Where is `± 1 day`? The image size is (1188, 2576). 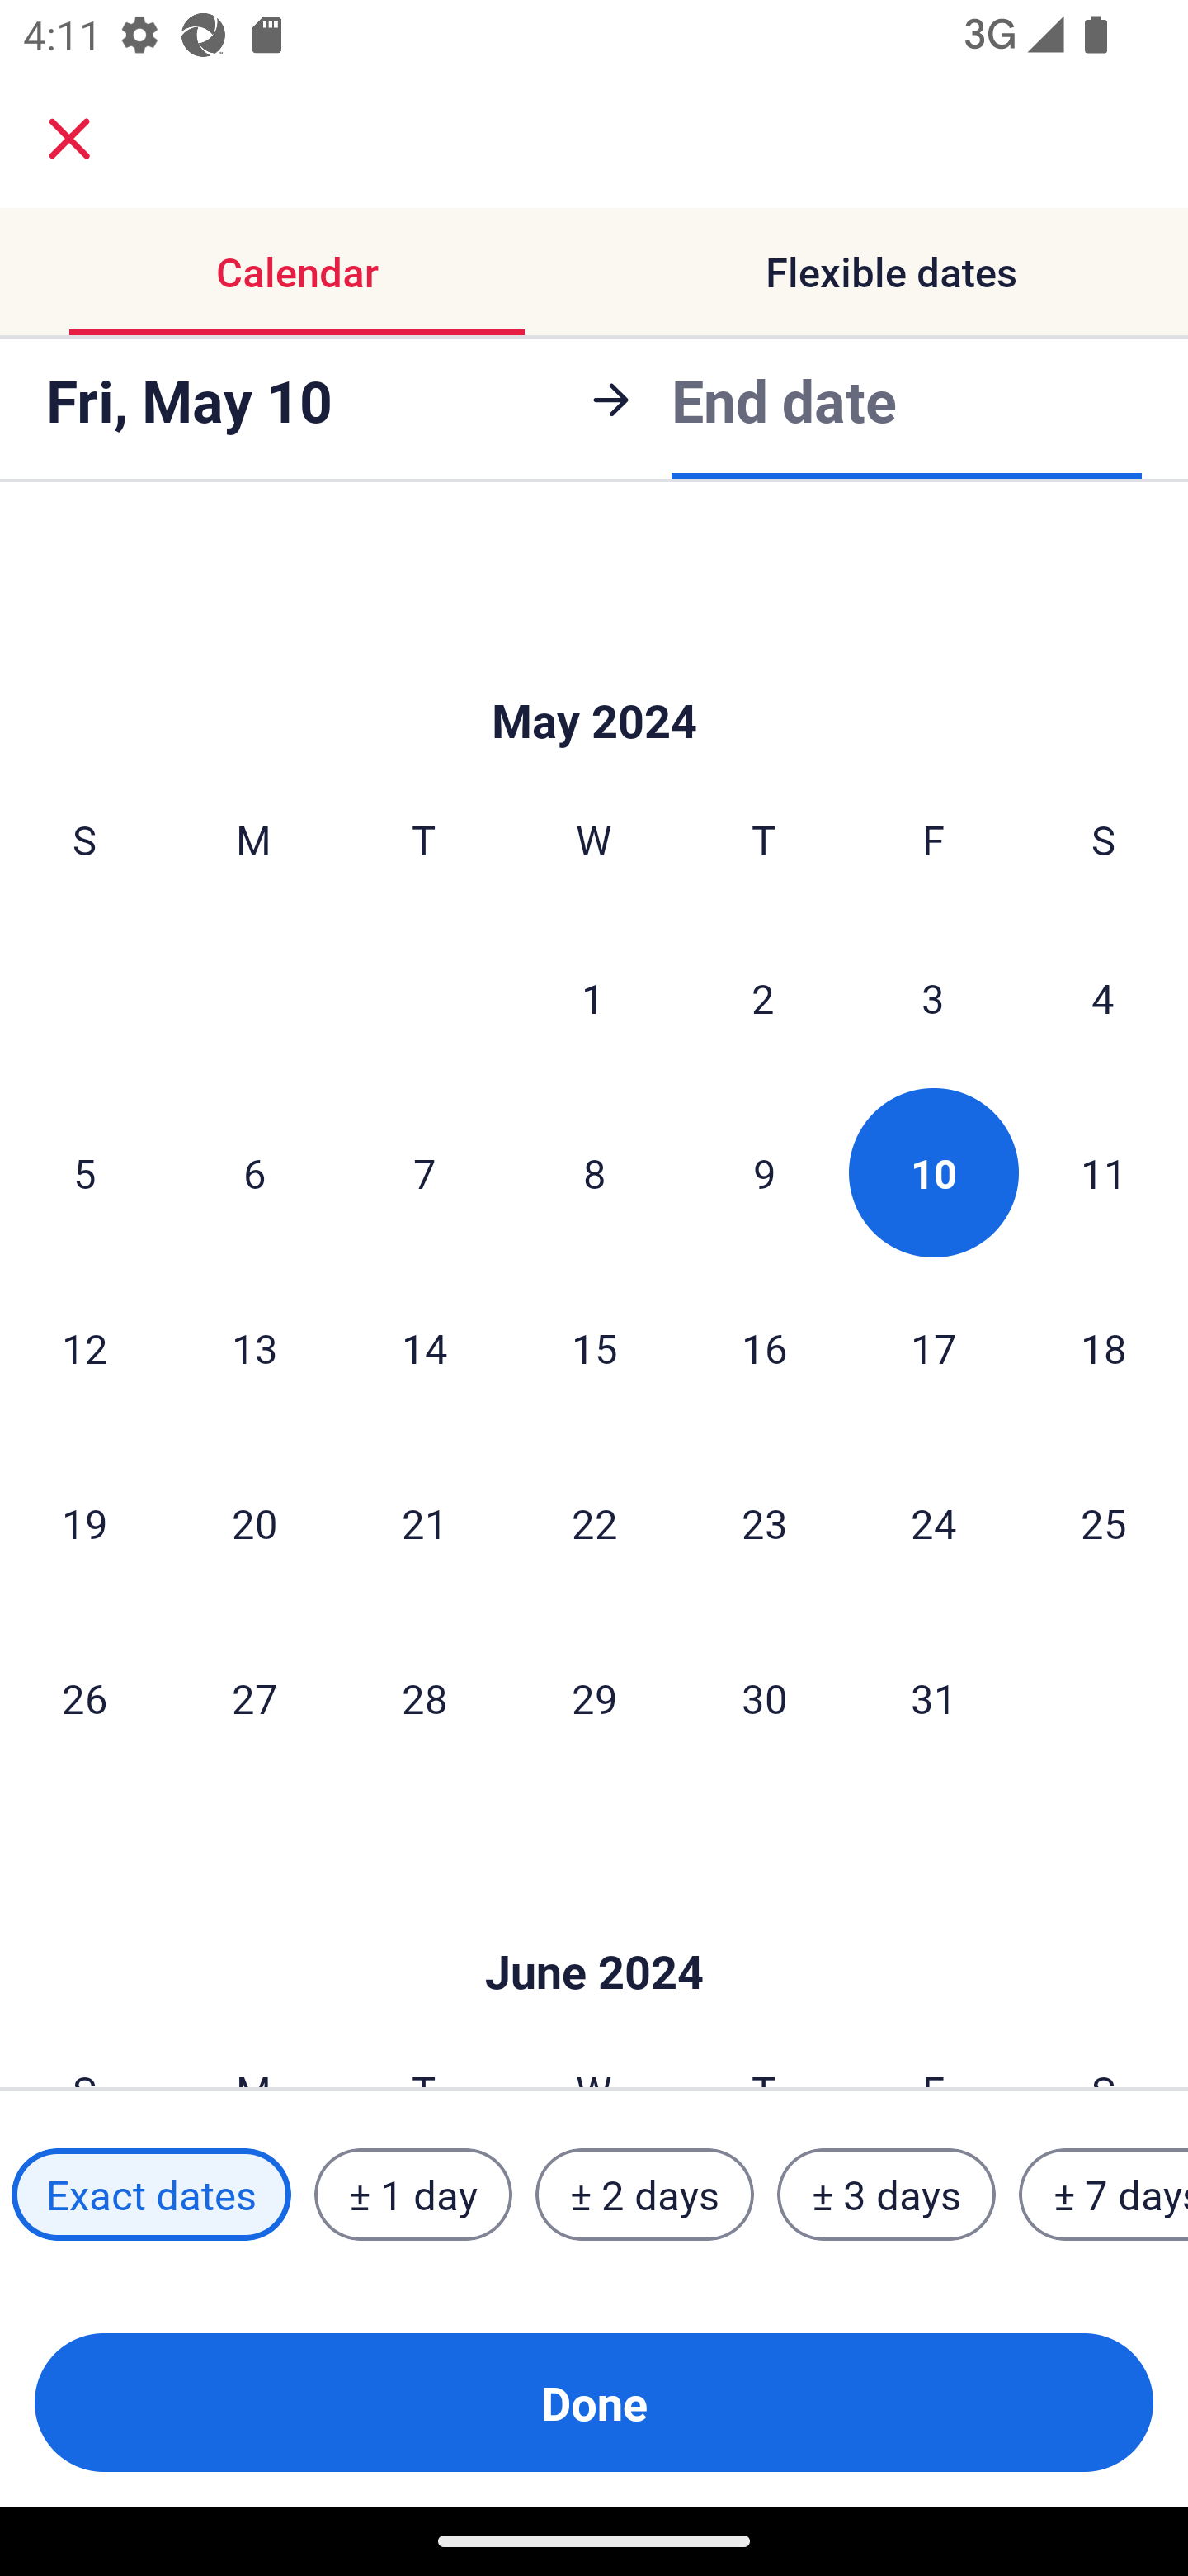
± 1 day is located at coordinates (412, 2195).